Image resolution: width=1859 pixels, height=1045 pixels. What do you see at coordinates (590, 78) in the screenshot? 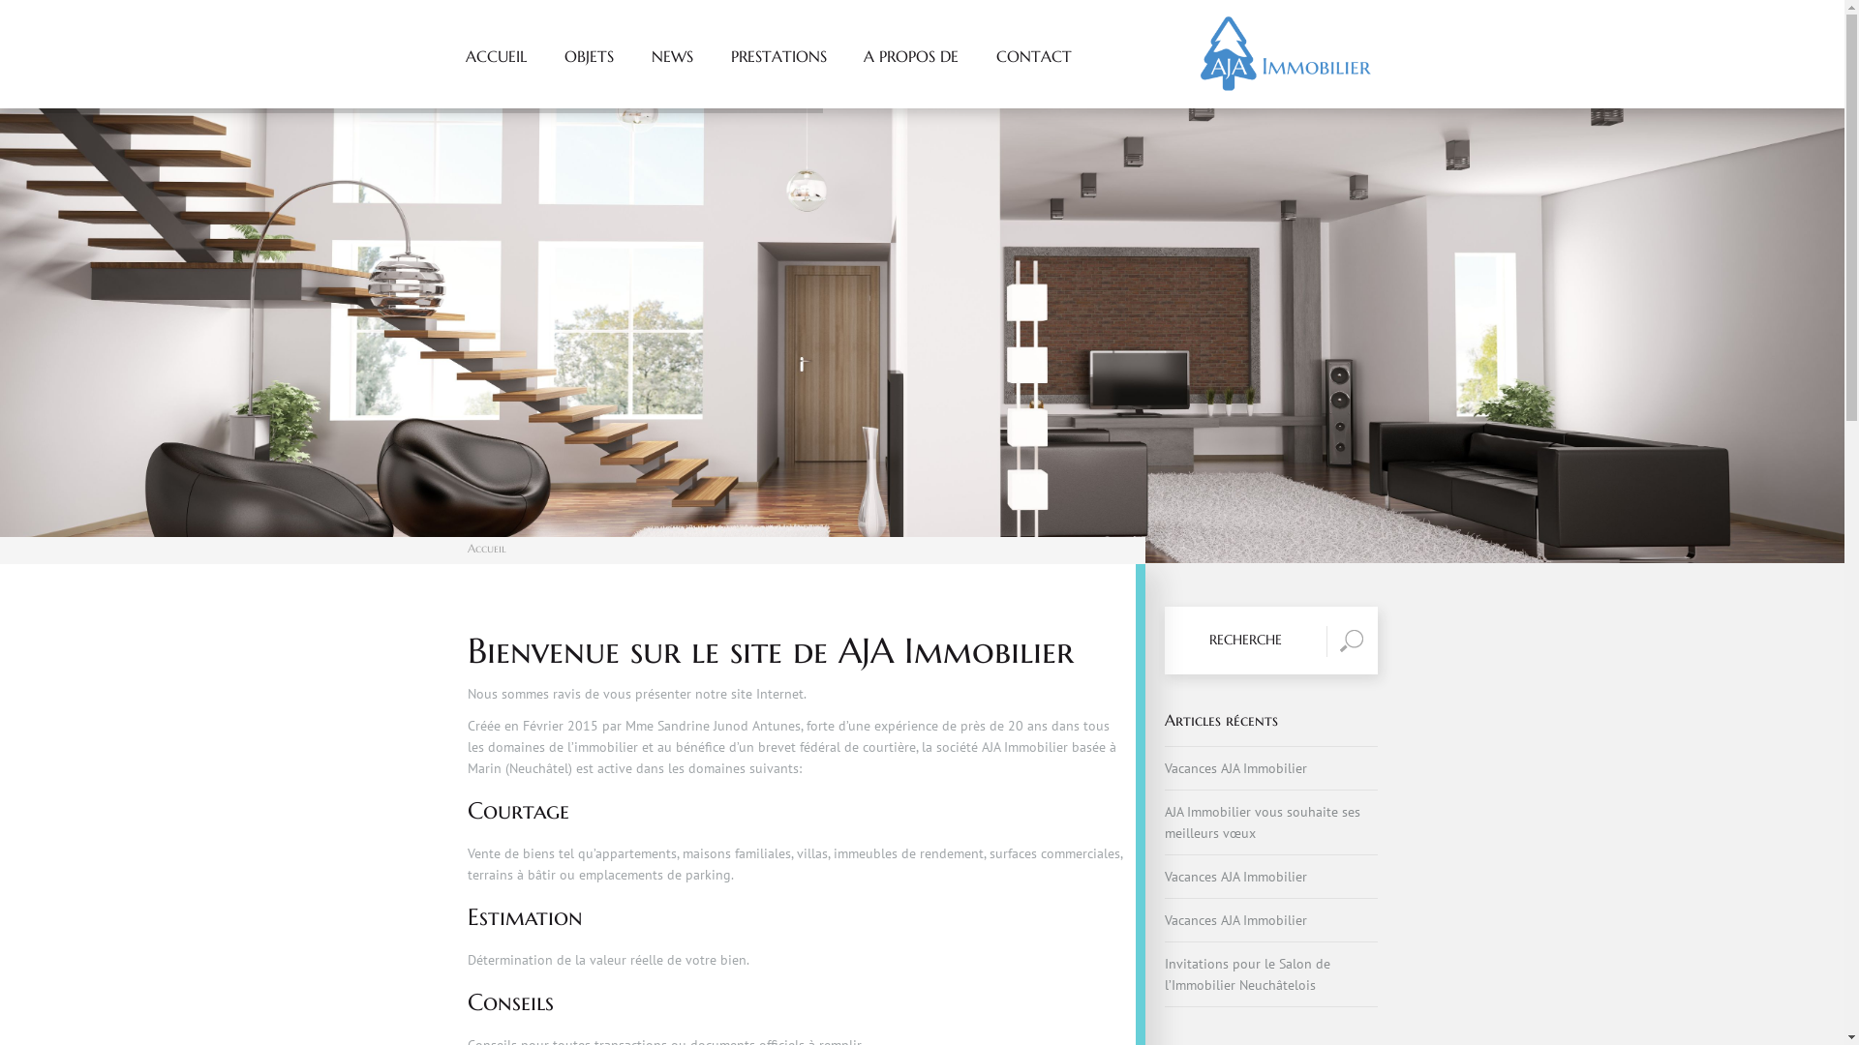
I see `OBJETS` at bounding box center [590, 78].